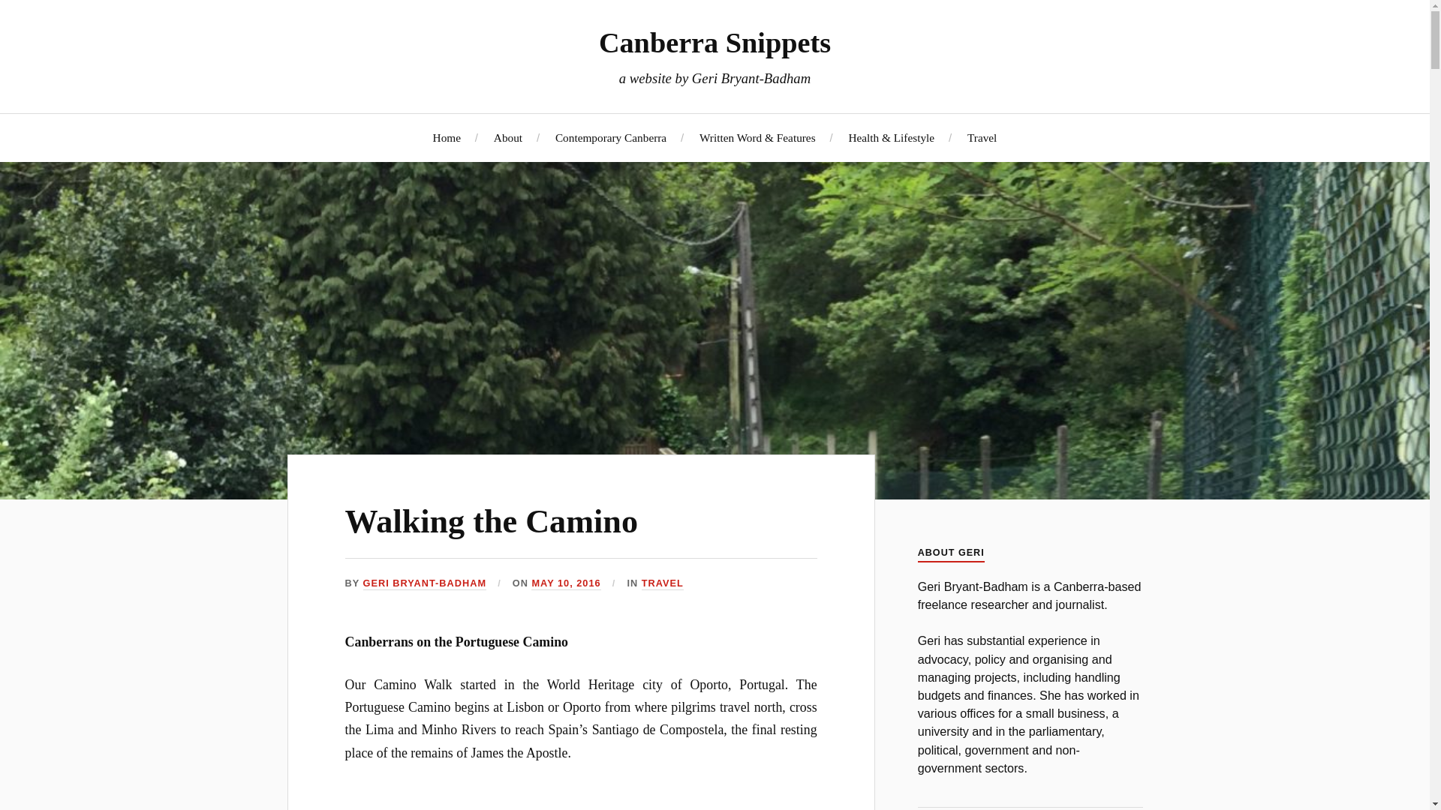 The image size is (1441, 810). What do you see at coordinates (982, 137) in the screenshot?
I see `Travel` at bounding box center [982, 137].